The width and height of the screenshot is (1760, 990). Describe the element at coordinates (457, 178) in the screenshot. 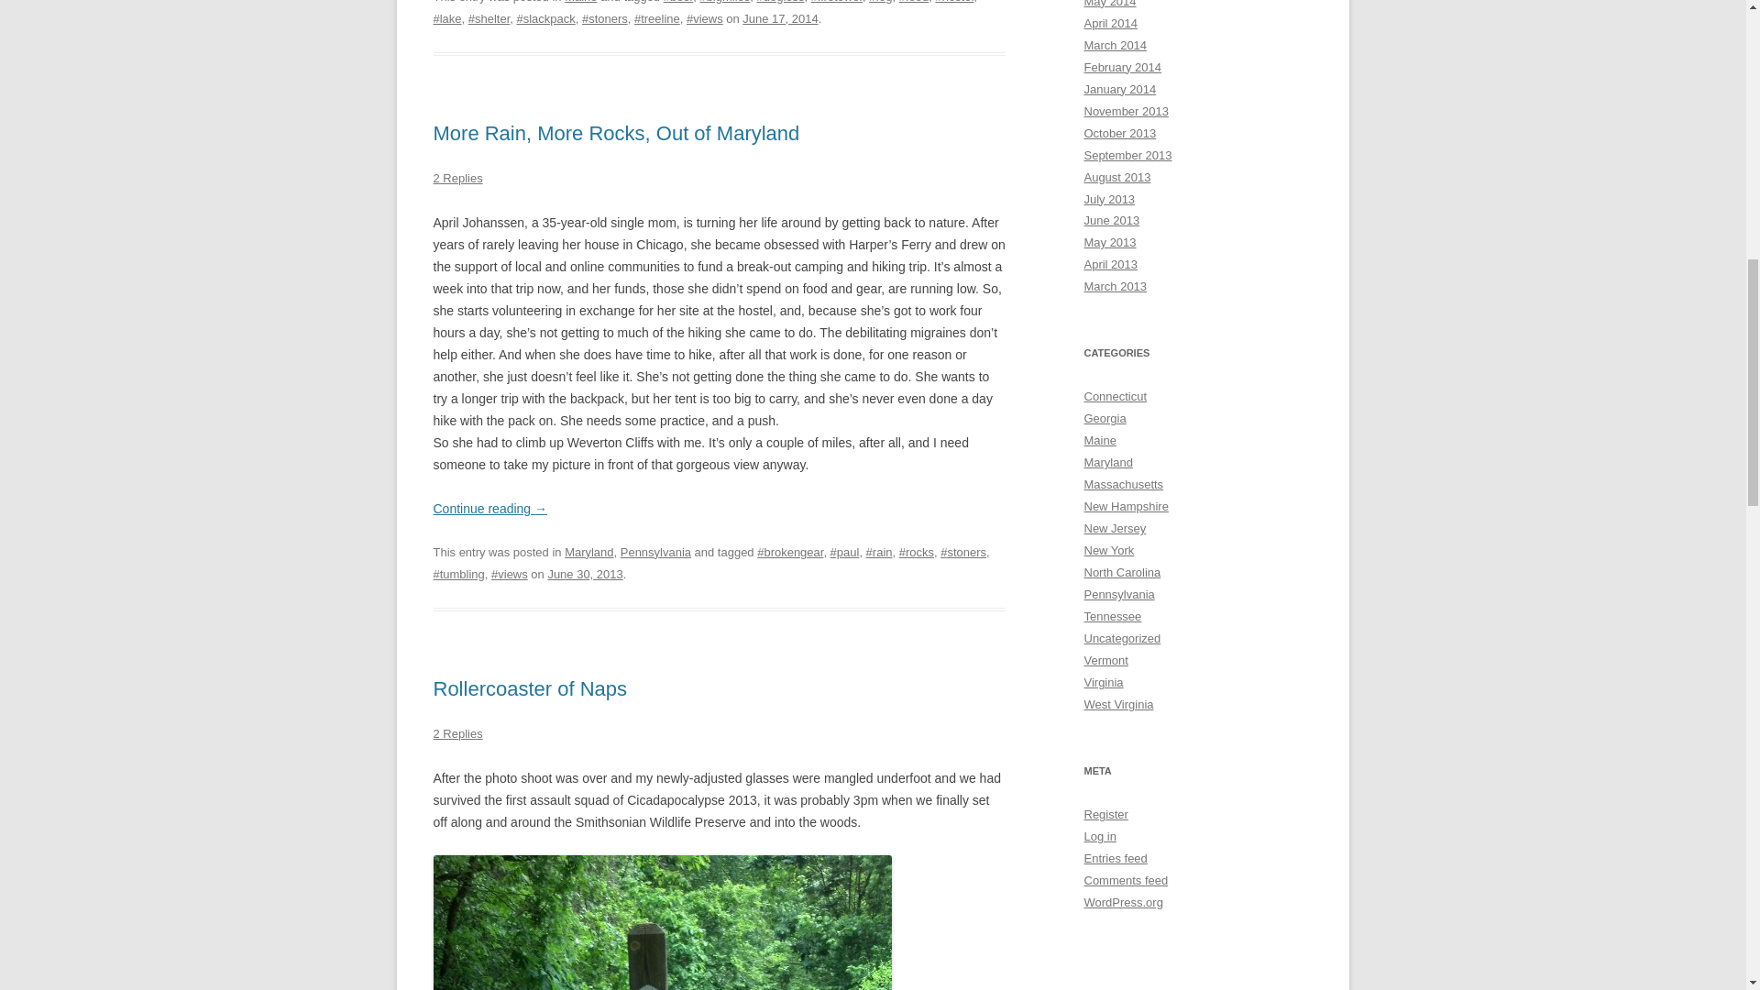

I see `2 Replies` at that location.